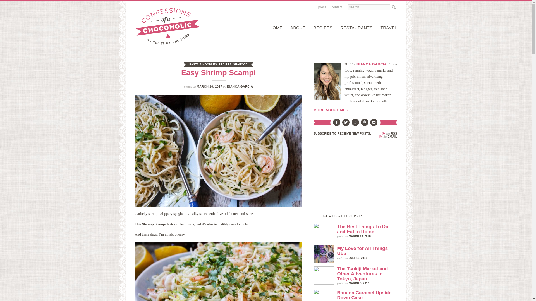  Describe the element at coordinates (322, 7) in the screenshot. I see `press` at that location.